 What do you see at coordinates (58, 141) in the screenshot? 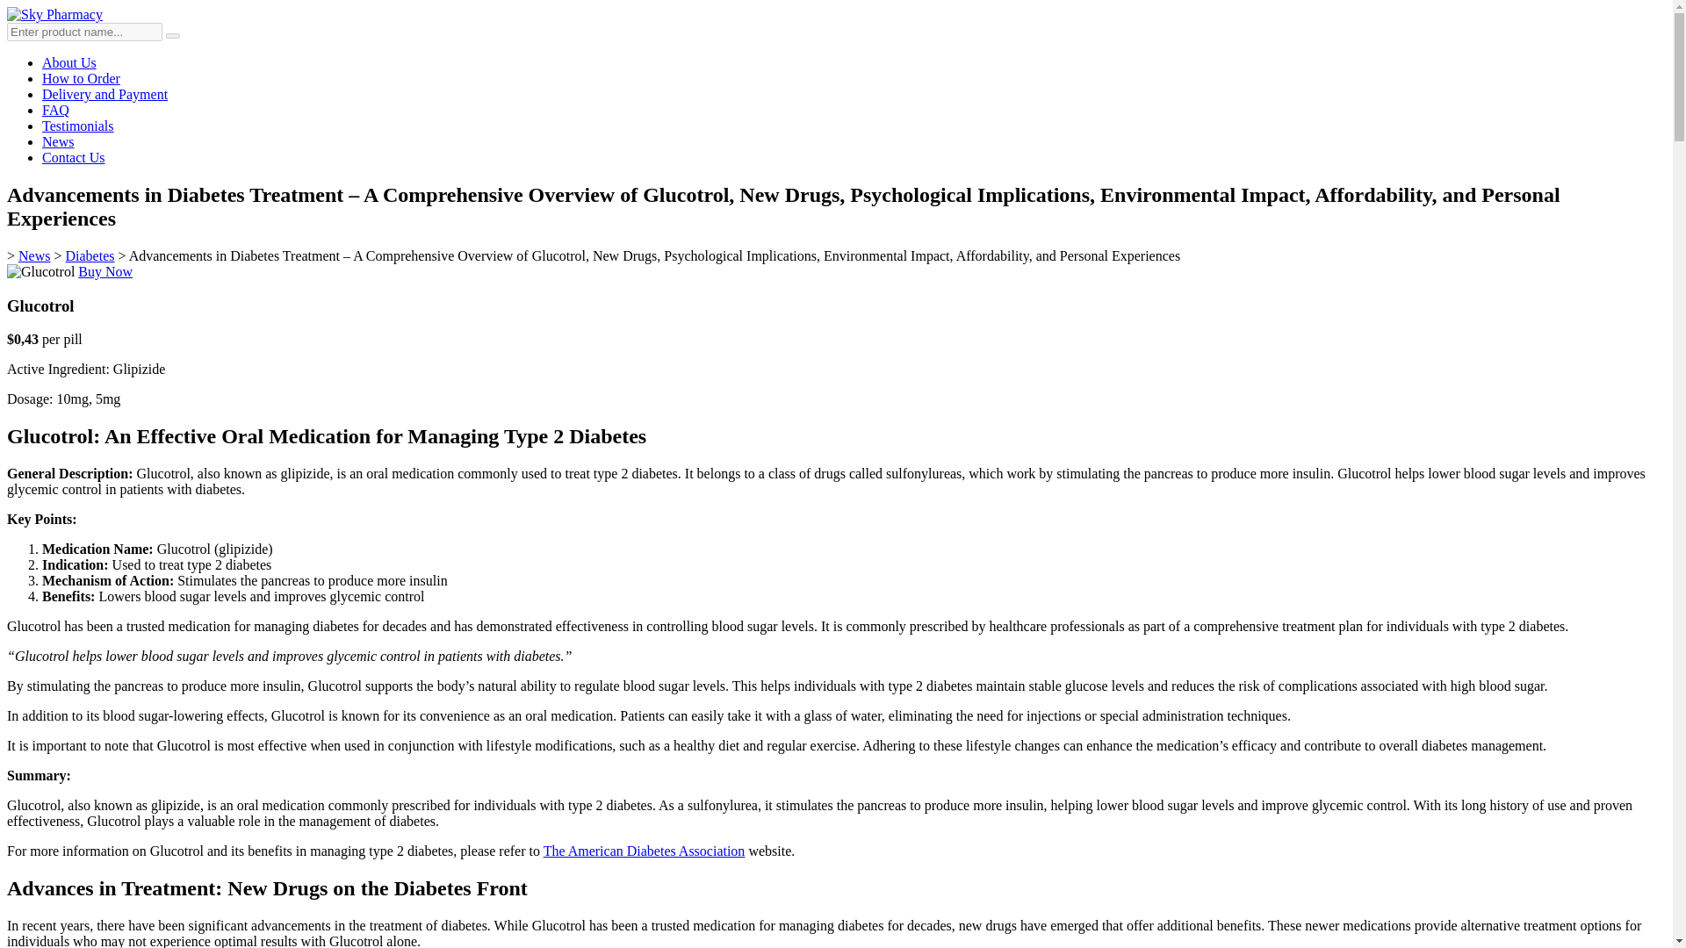
I see `News` at bounding box center [58, 141].